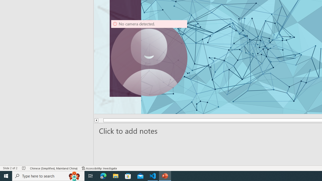  Describe the element at coordinates (149, 58) in the screenshot. I see `Camera 9, No camera detected.` at that location.